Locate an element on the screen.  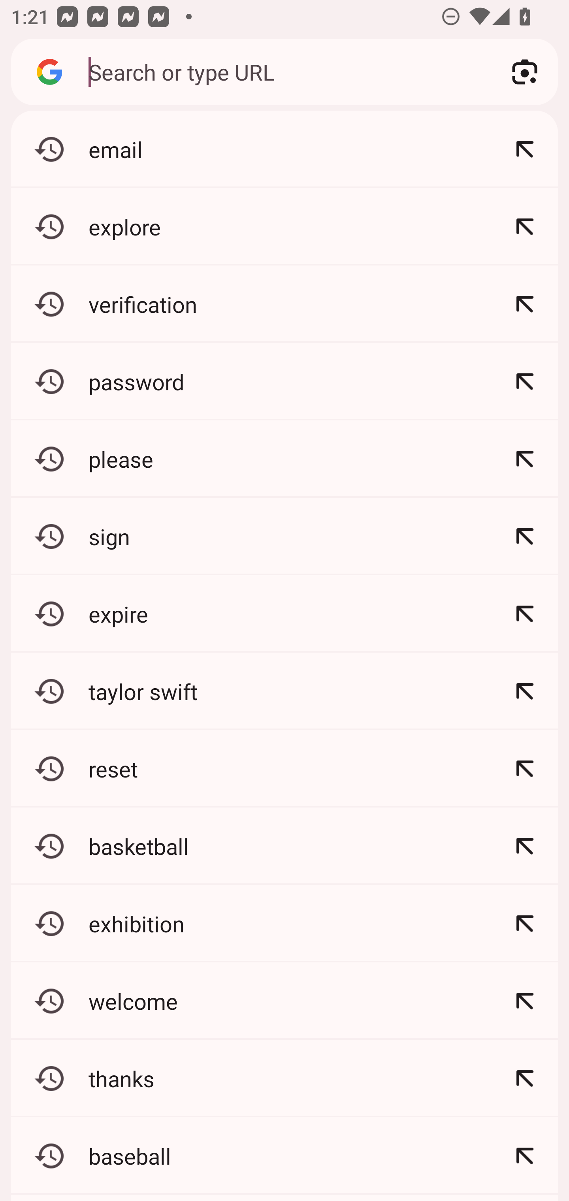
expire Refine: expire is located at coordinates (284, 614).